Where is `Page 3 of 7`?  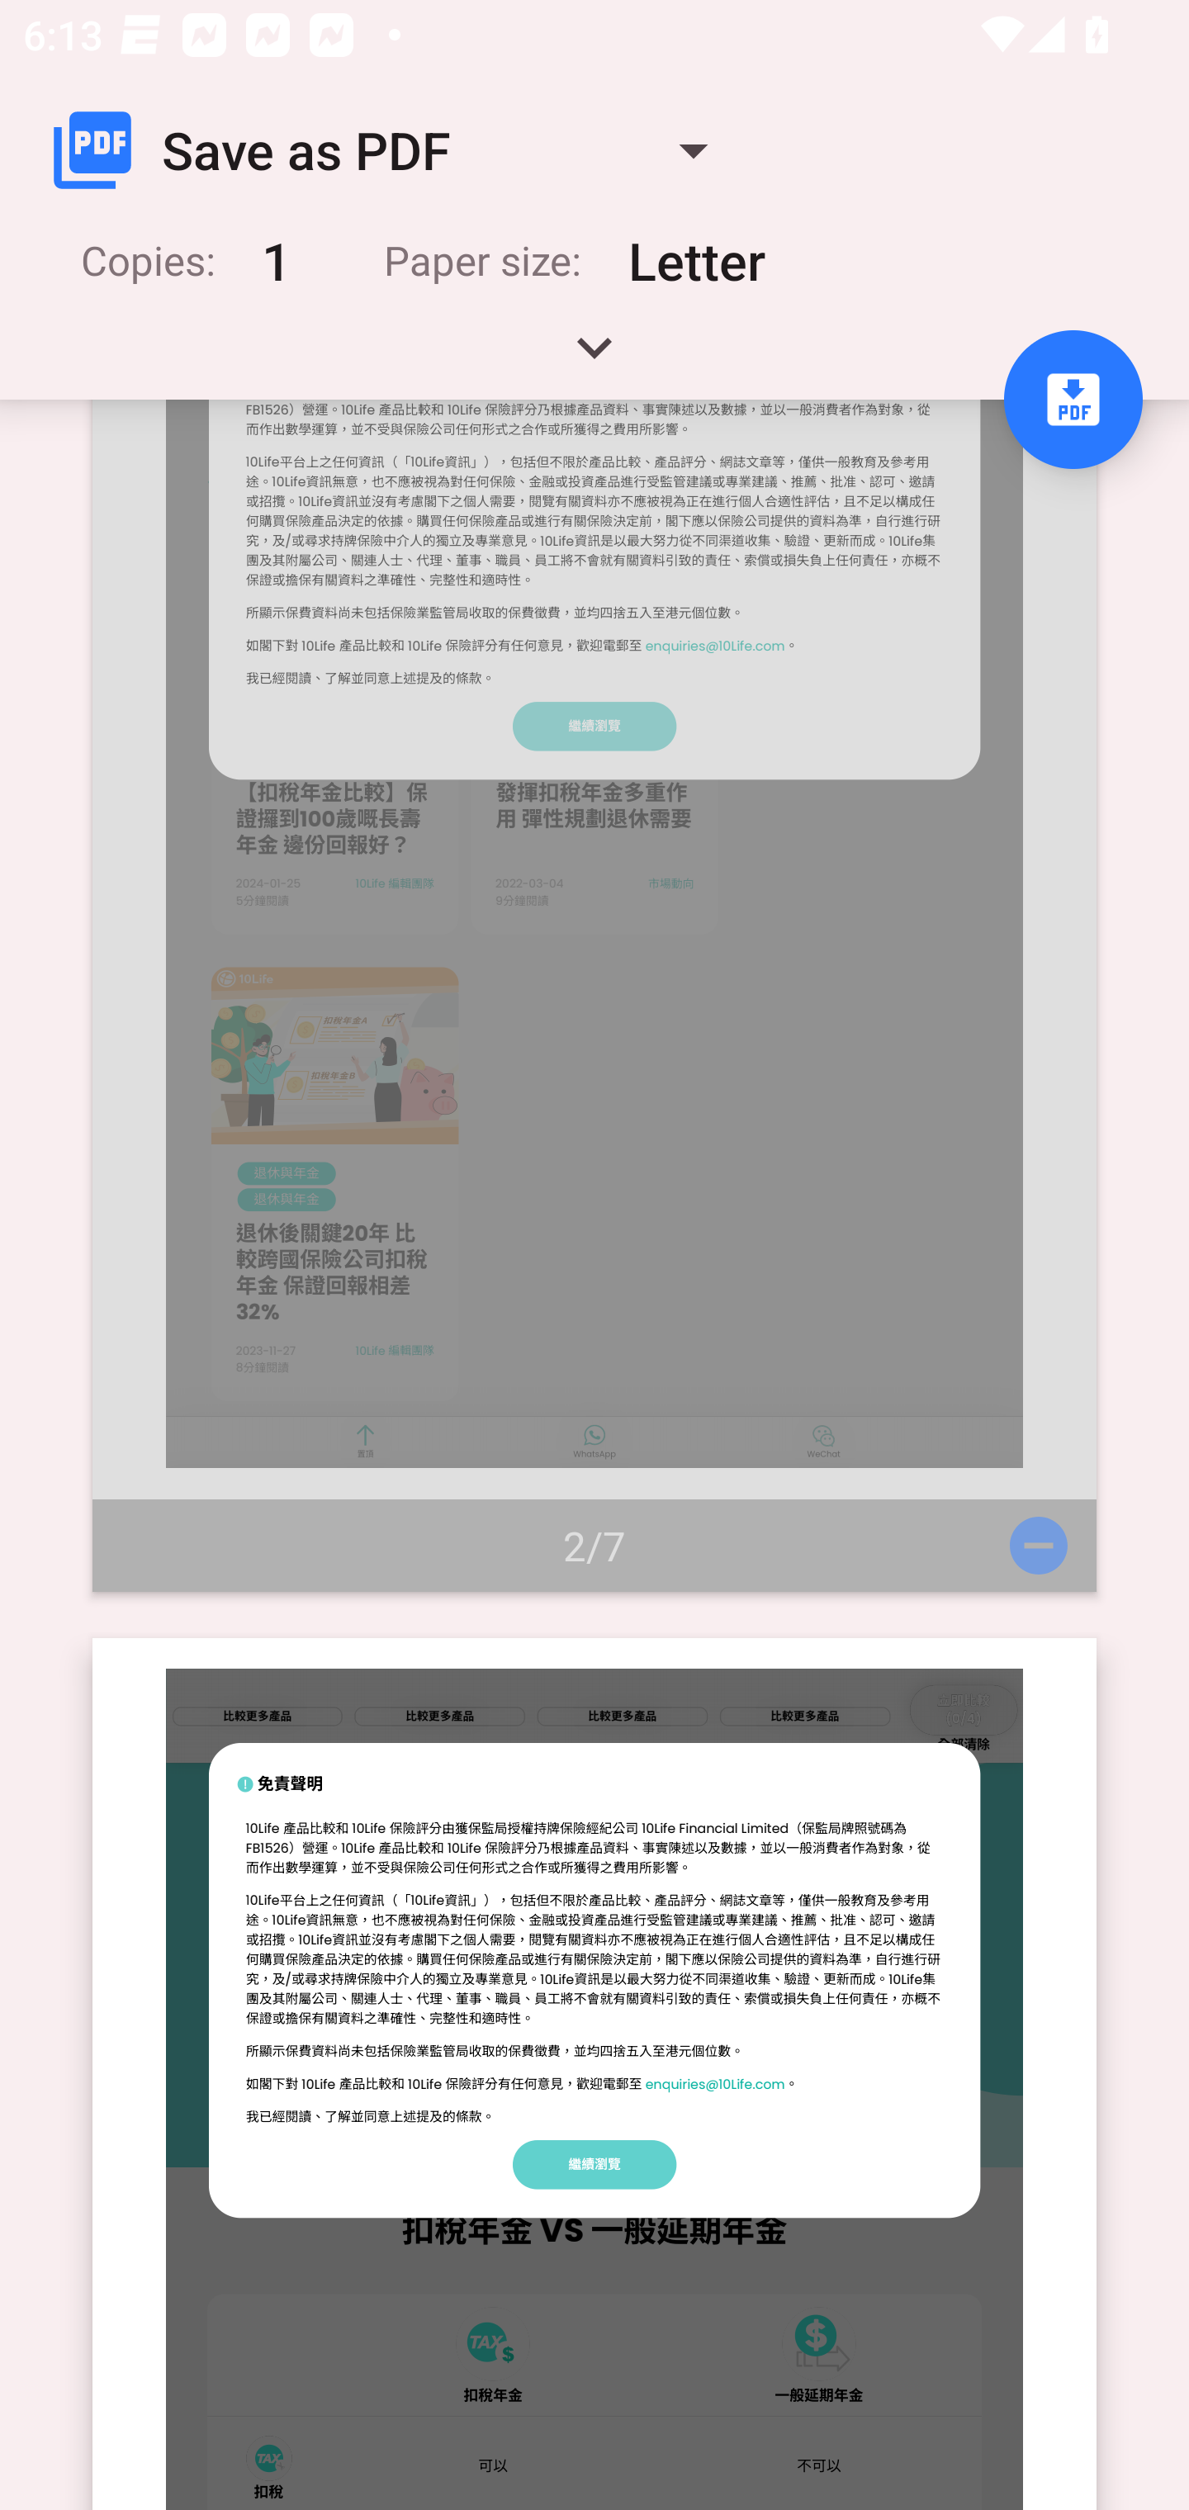 Page 3 of 7 is located at coordinates (594, 2074).